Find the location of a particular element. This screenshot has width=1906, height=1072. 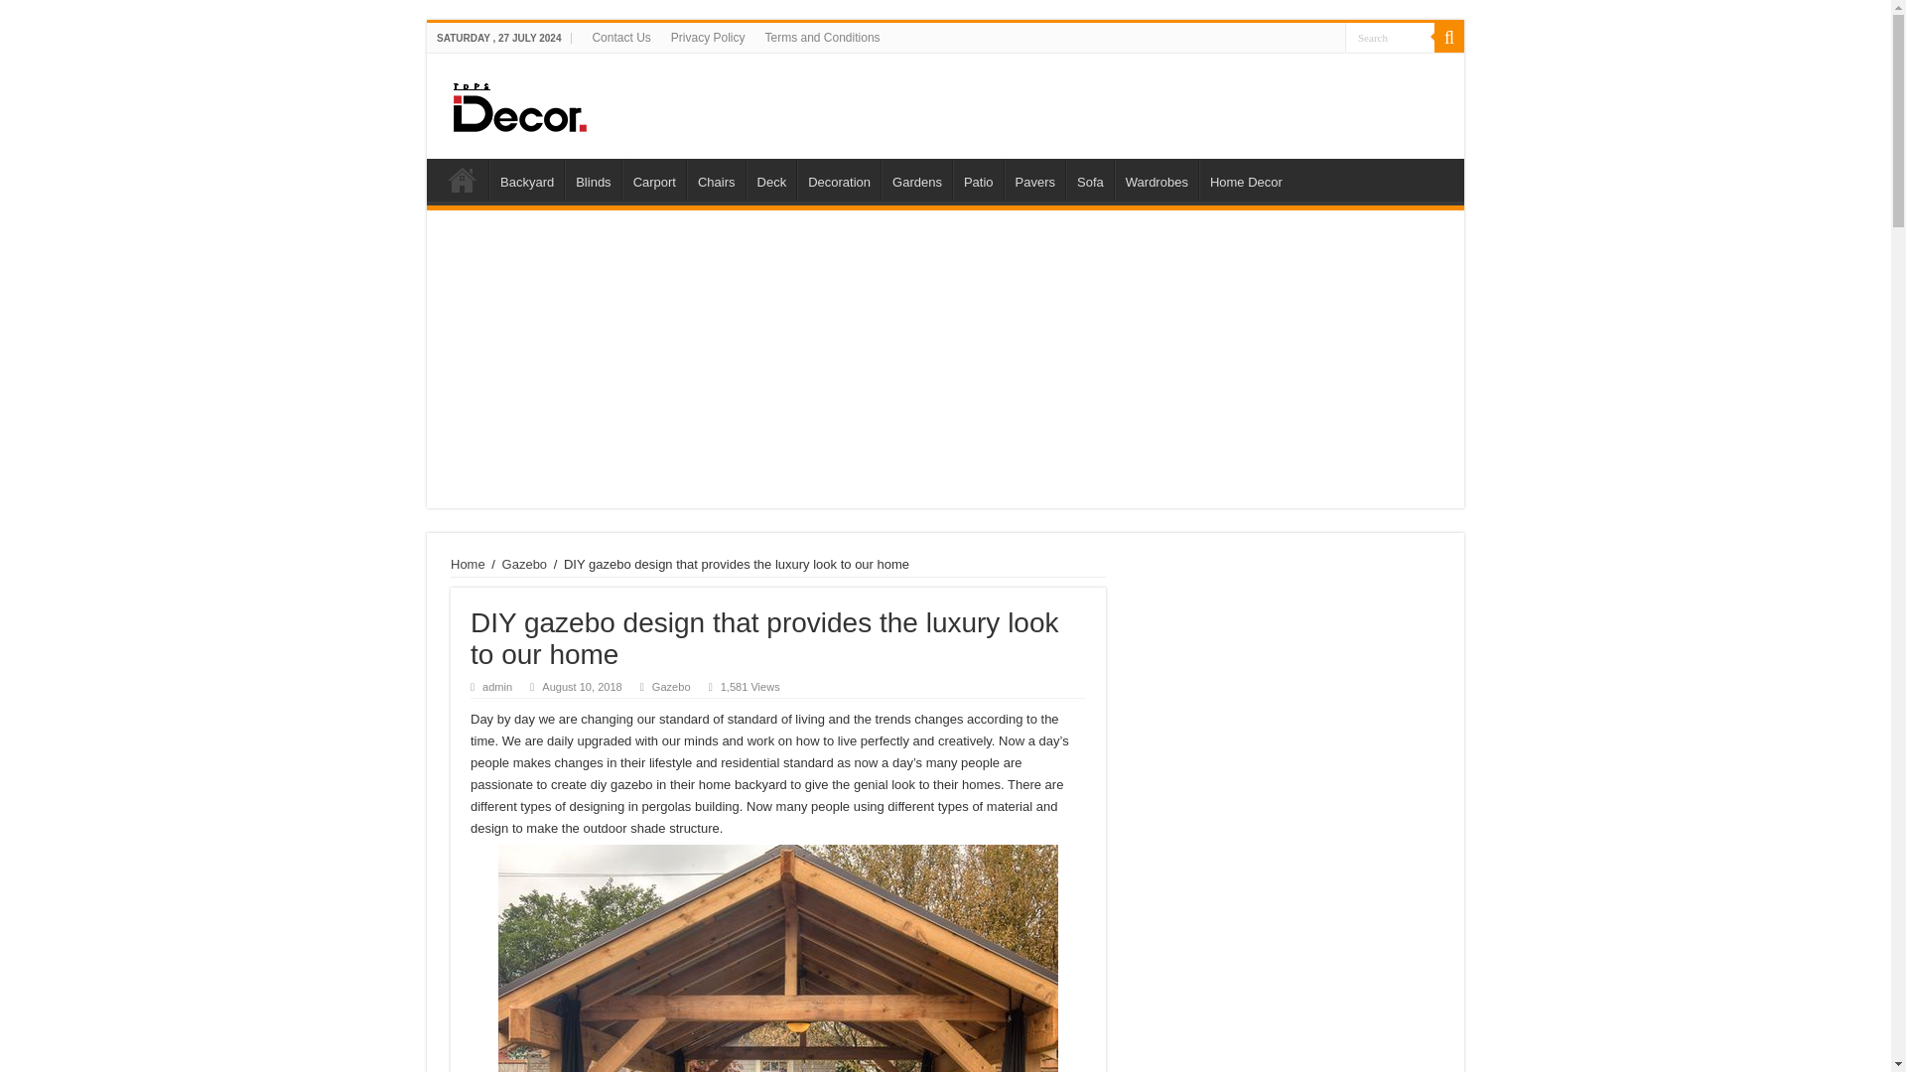

Pavers is located at coordinates (1034, 179).